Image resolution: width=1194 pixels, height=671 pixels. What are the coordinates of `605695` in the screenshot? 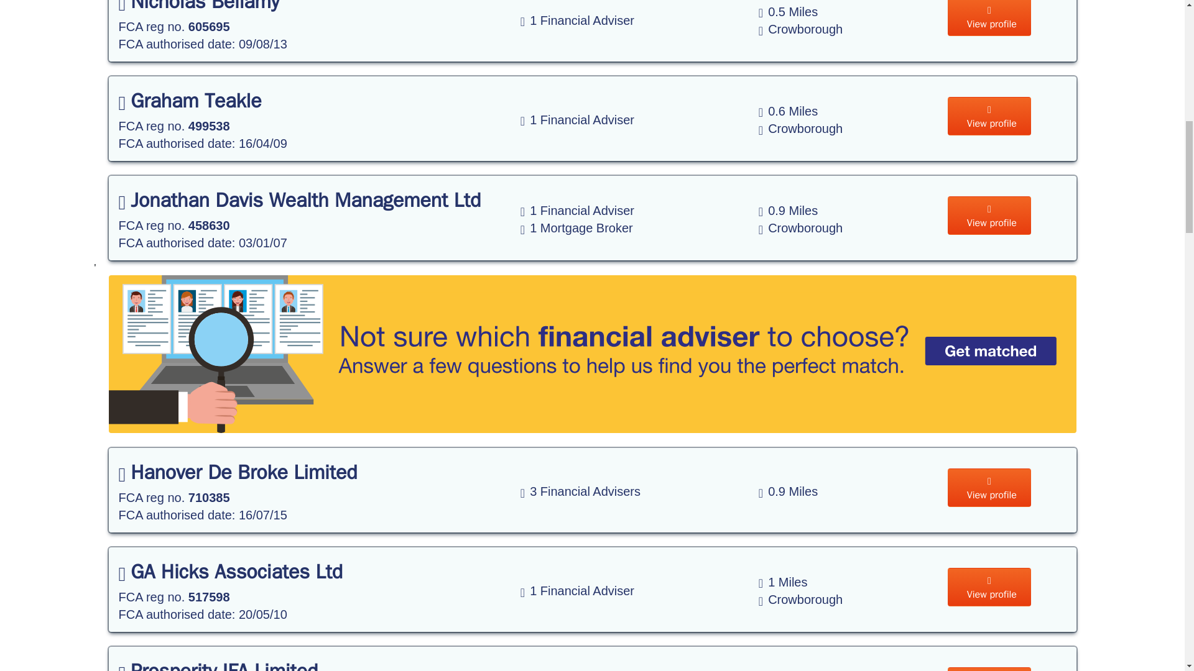 It's located at (209, 27).